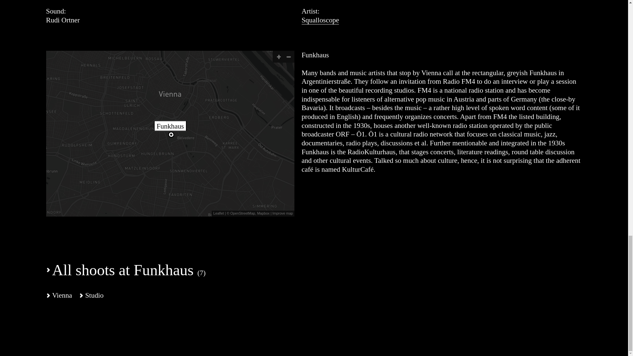 The width and height of the screenshot is (633, 356). I want to click on Zoom out, so click(289, 57).